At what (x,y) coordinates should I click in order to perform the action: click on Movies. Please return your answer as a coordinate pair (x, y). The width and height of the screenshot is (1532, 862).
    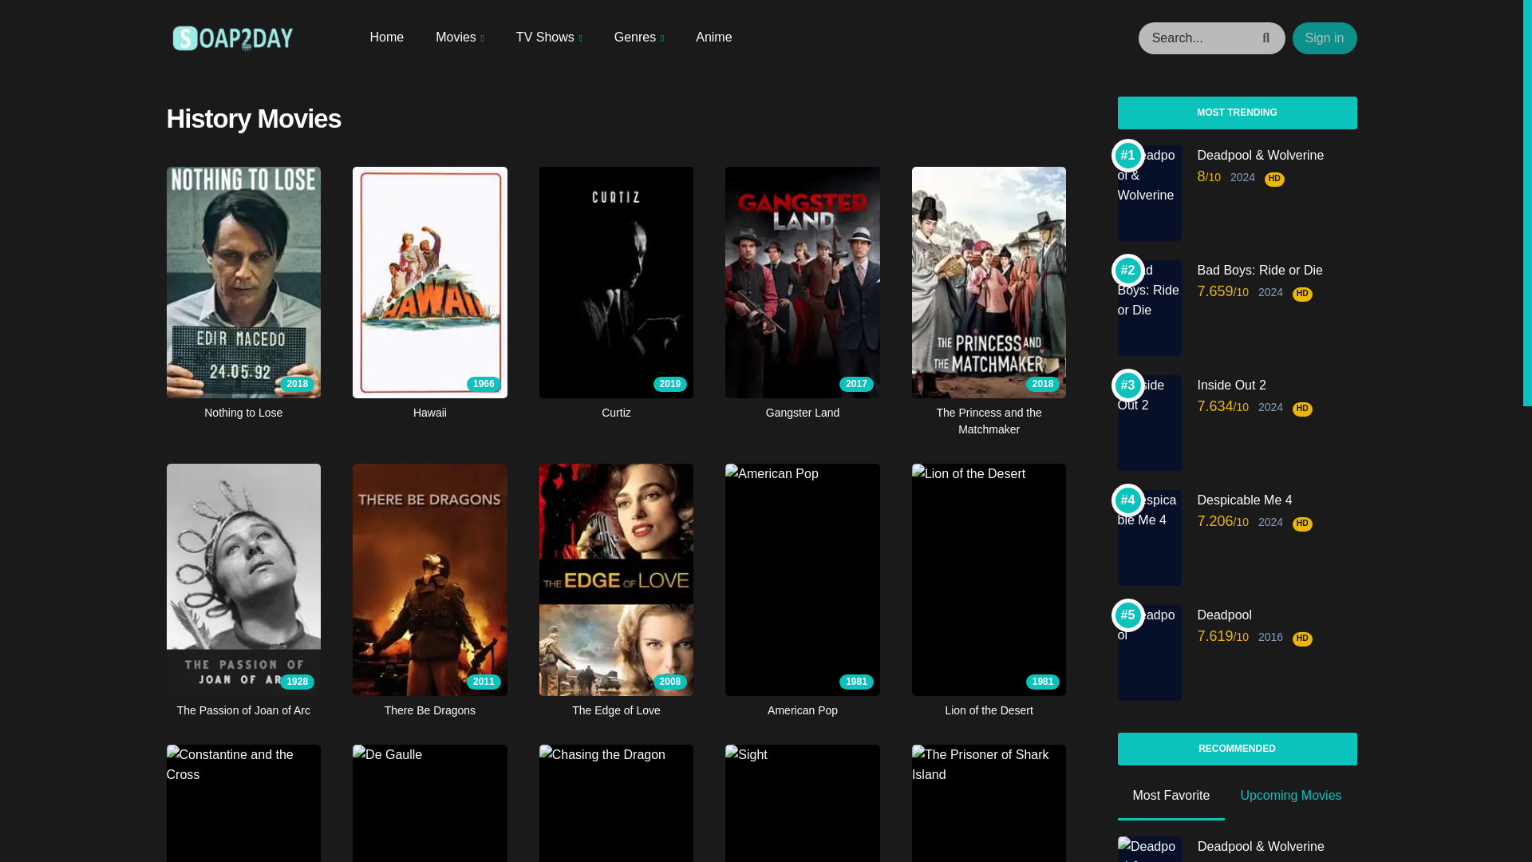
    Looking at the image, I should click on (460, 38).